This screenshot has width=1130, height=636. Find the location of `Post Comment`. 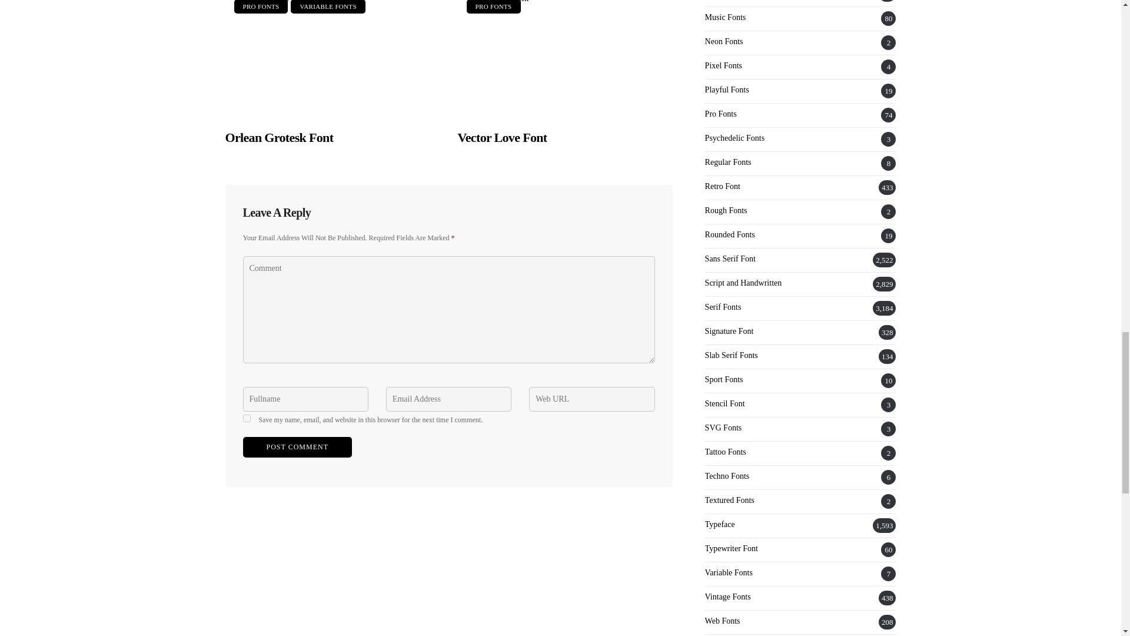

Post Comment is located at coordinates (297, 446).